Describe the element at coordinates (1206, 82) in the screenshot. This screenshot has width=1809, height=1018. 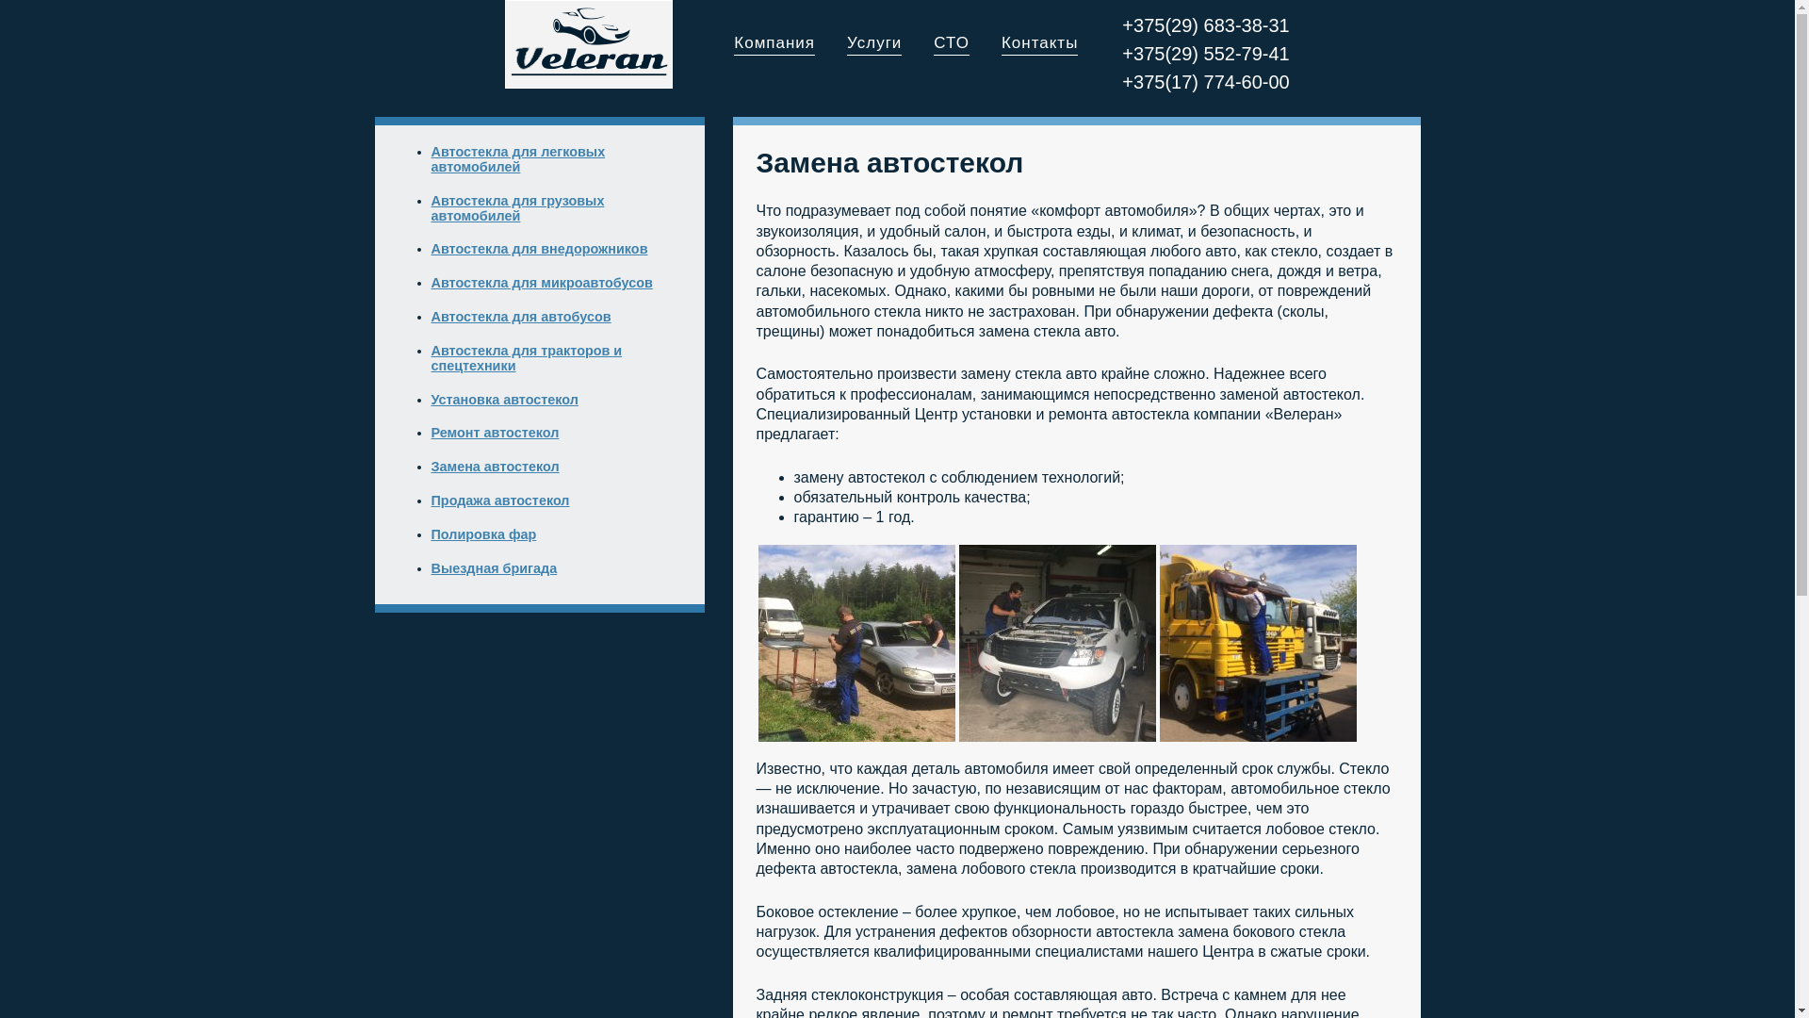
I see `+375(17) 774-60-00` at that location.